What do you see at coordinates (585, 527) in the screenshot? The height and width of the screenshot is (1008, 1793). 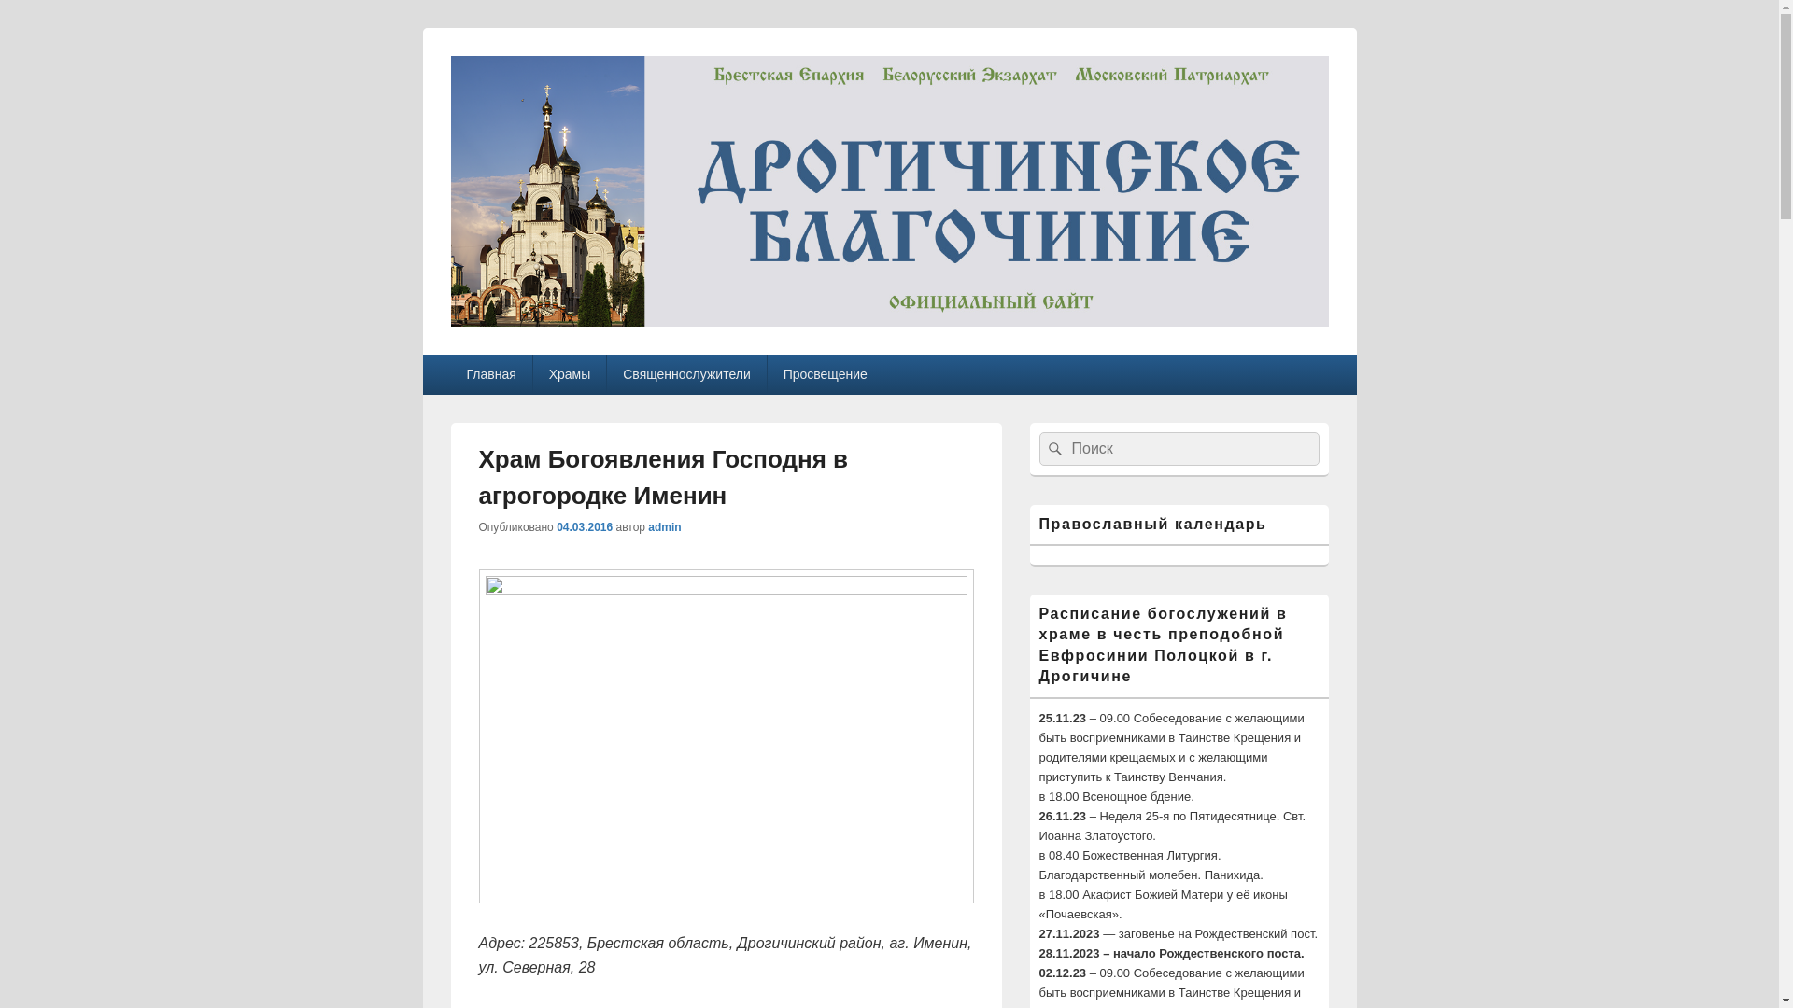 I see `04.03.2016` at bounding box center [585, 527].